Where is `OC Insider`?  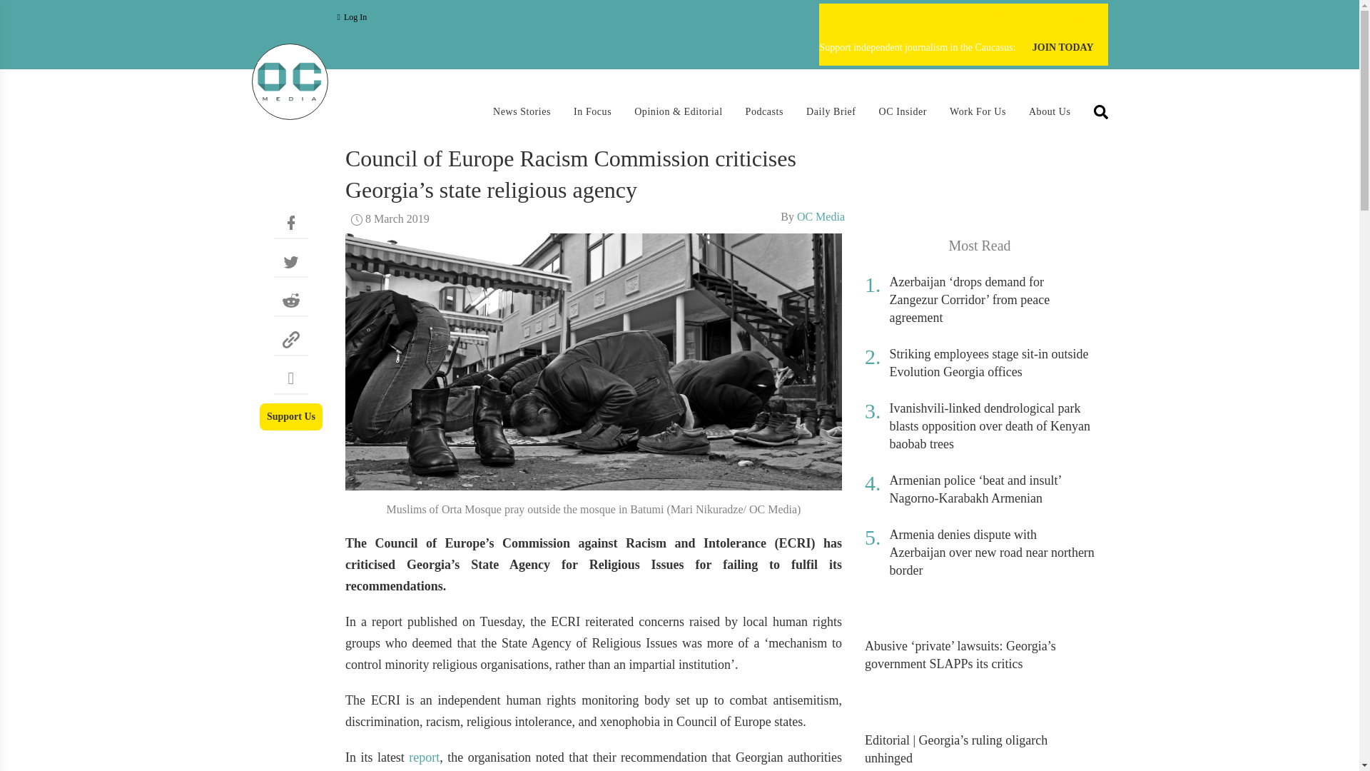
OC Insider is located at coordinates (903, 111).